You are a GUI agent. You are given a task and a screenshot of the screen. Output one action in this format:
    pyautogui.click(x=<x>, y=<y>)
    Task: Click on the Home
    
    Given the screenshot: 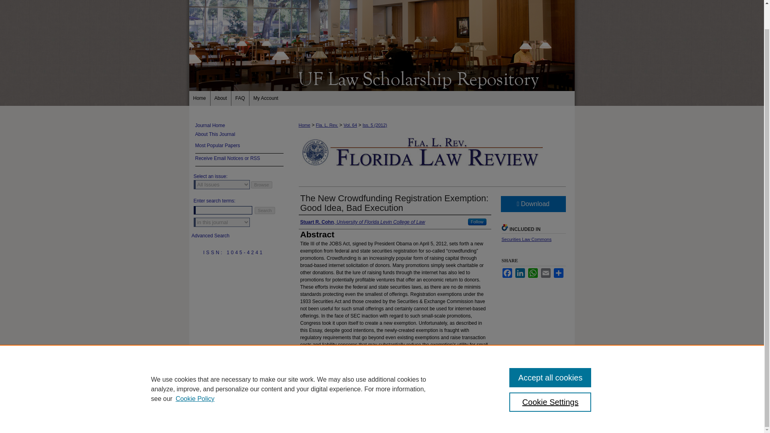 What is the action you would take?
    pyautogui.click(x=200, y=98)
    